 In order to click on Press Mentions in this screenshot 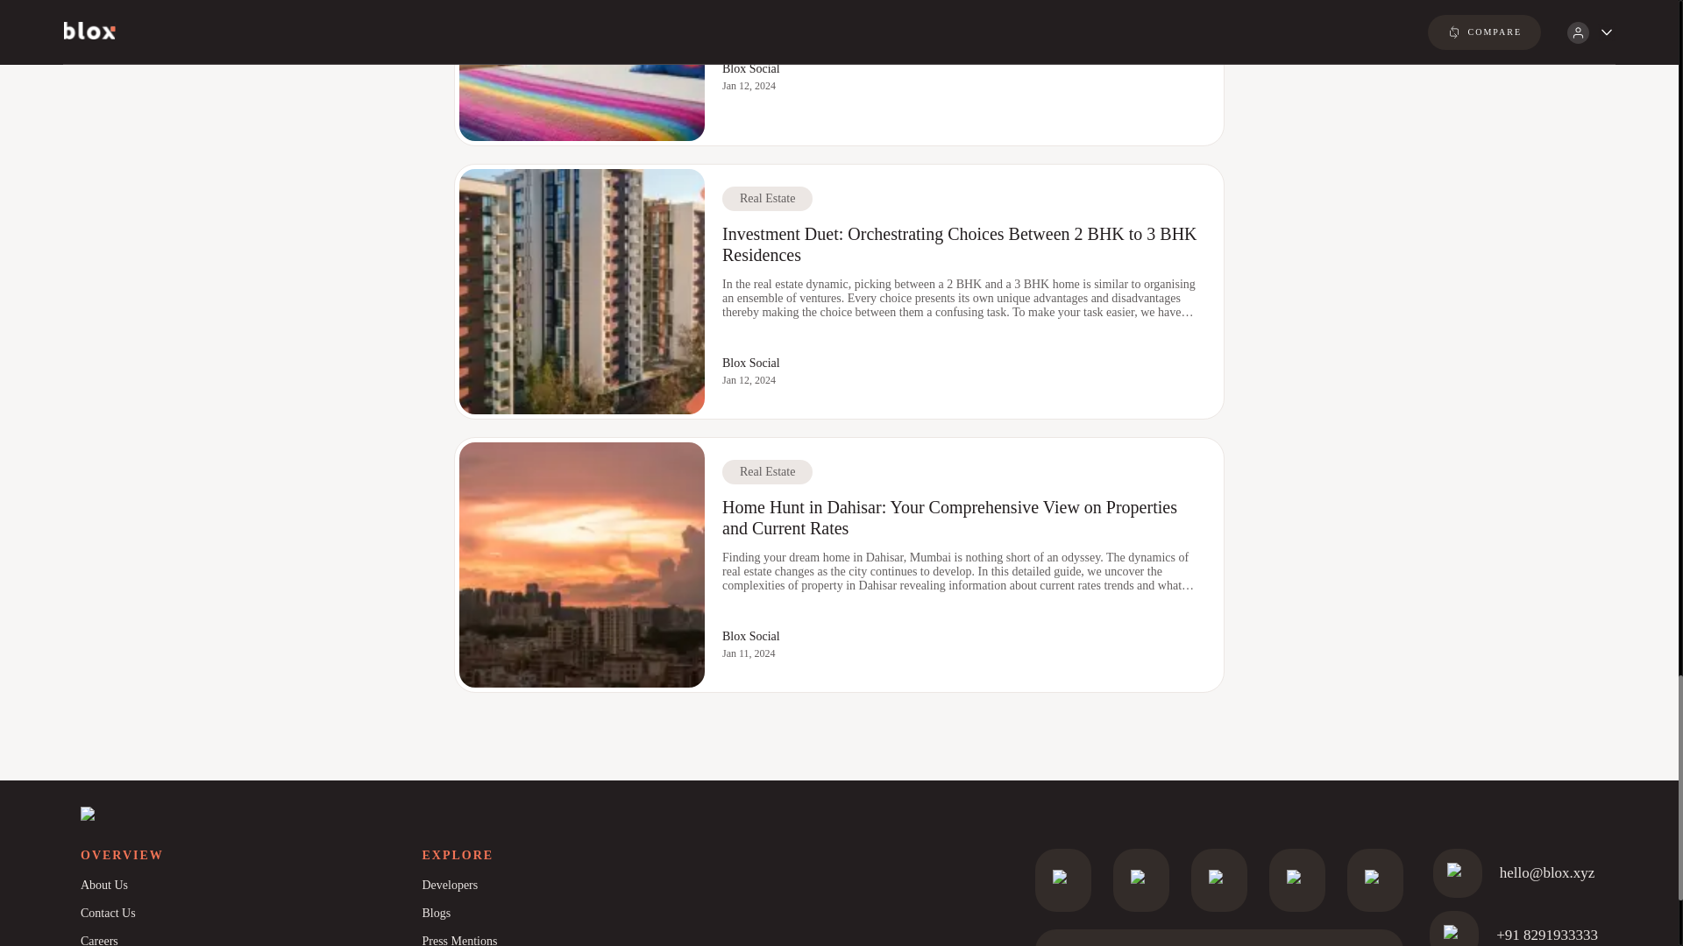, I will do `click(592, 937)`.